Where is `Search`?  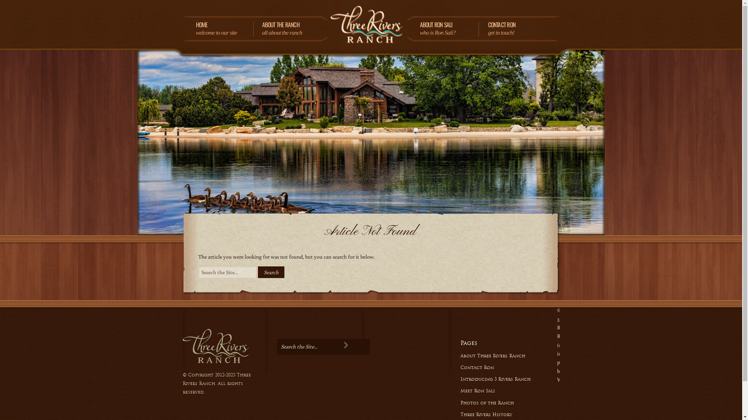
Search is located at coordinates (346, 345).